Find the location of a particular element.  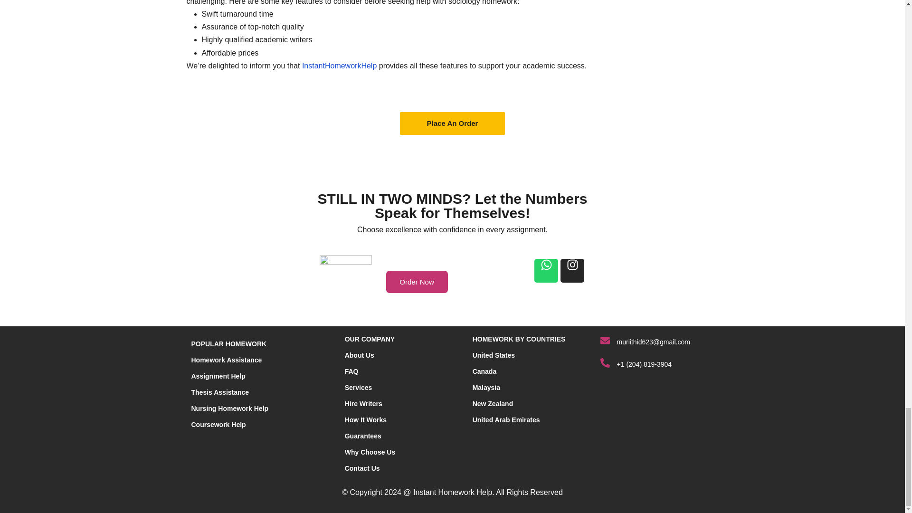

FAQ is located at coordinates (351, 371).